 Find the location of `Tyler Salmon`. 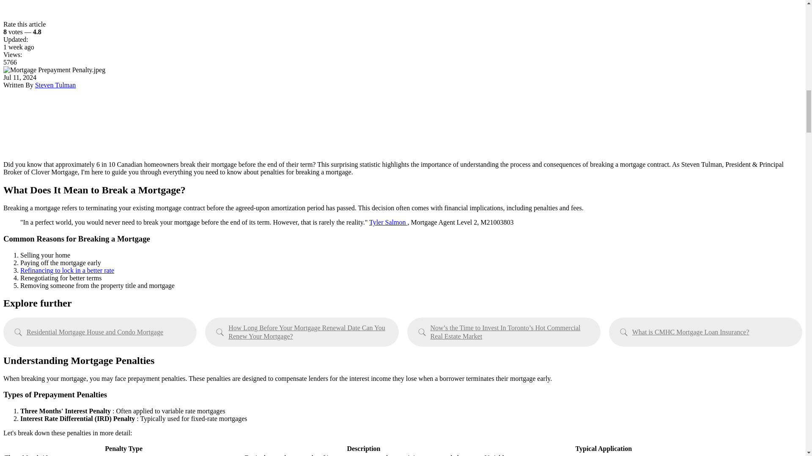

Tyler Salmon is located at coordinates (388, 222).